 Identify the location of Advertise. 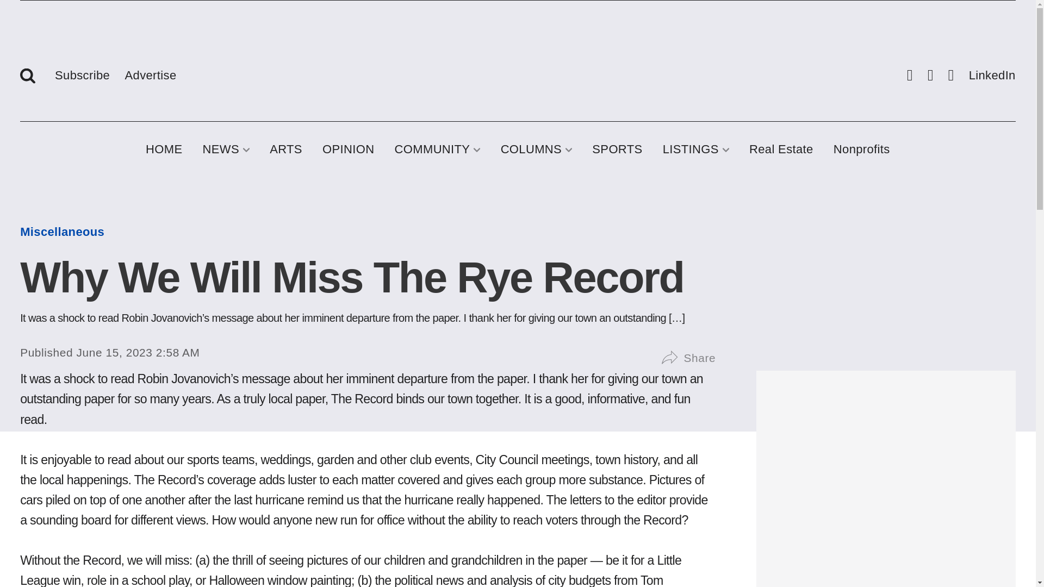
(151, 73).